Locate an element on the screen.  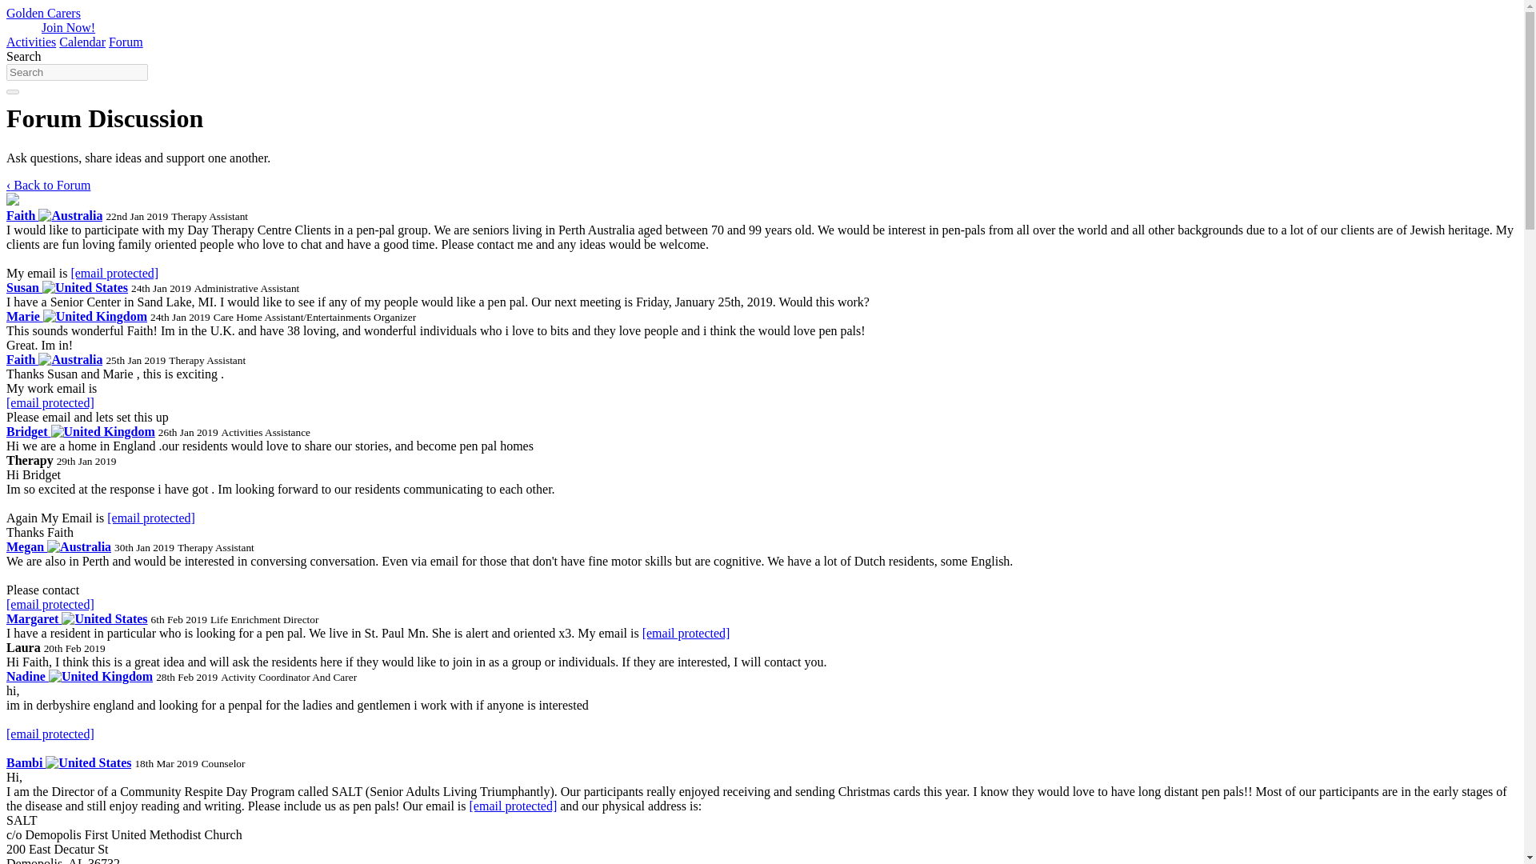
United Kingdom is located at coordinates (94, 317).